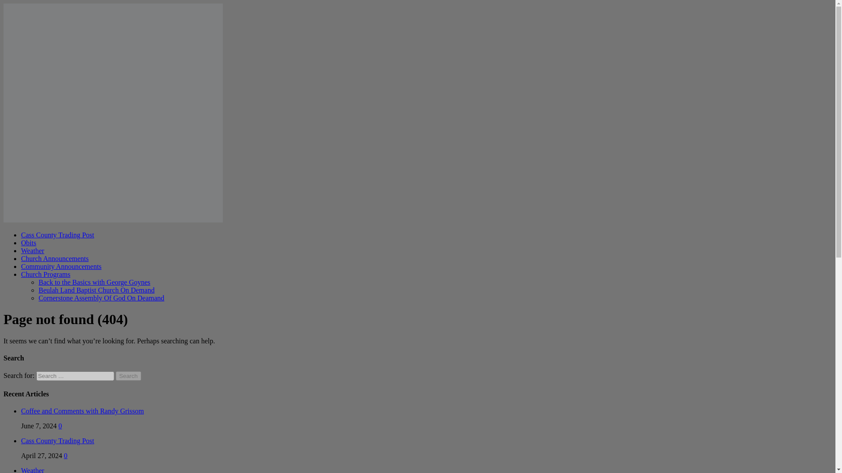 This screenshot has width=842, height=473. What do you see at coordinates (128, 376) in the screenshot?
I see `Search` at bounding box center [128, 376].